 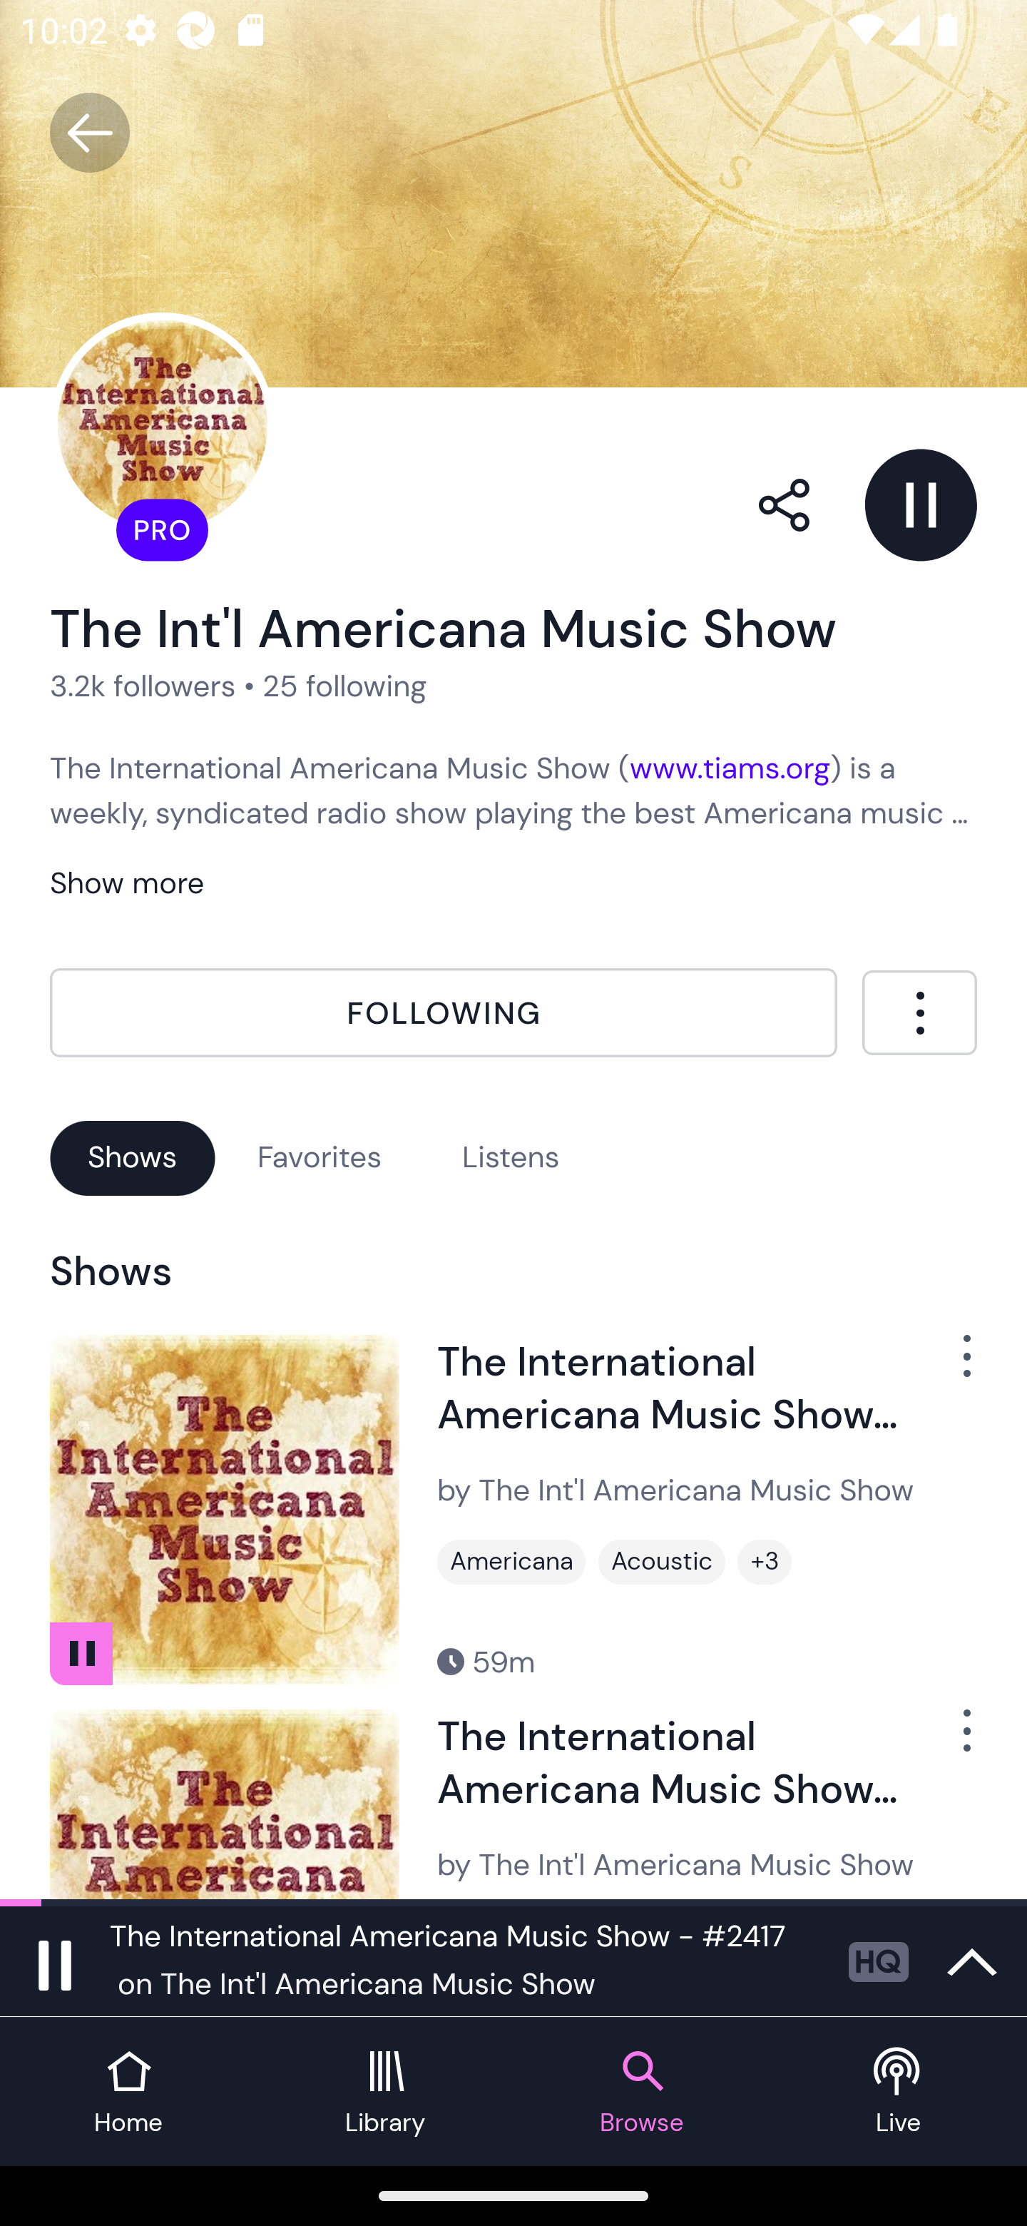 What do you see at coordinates (320, 1157) in the screenshot?
I see `Favorites` at bounding box center [320, 1157].